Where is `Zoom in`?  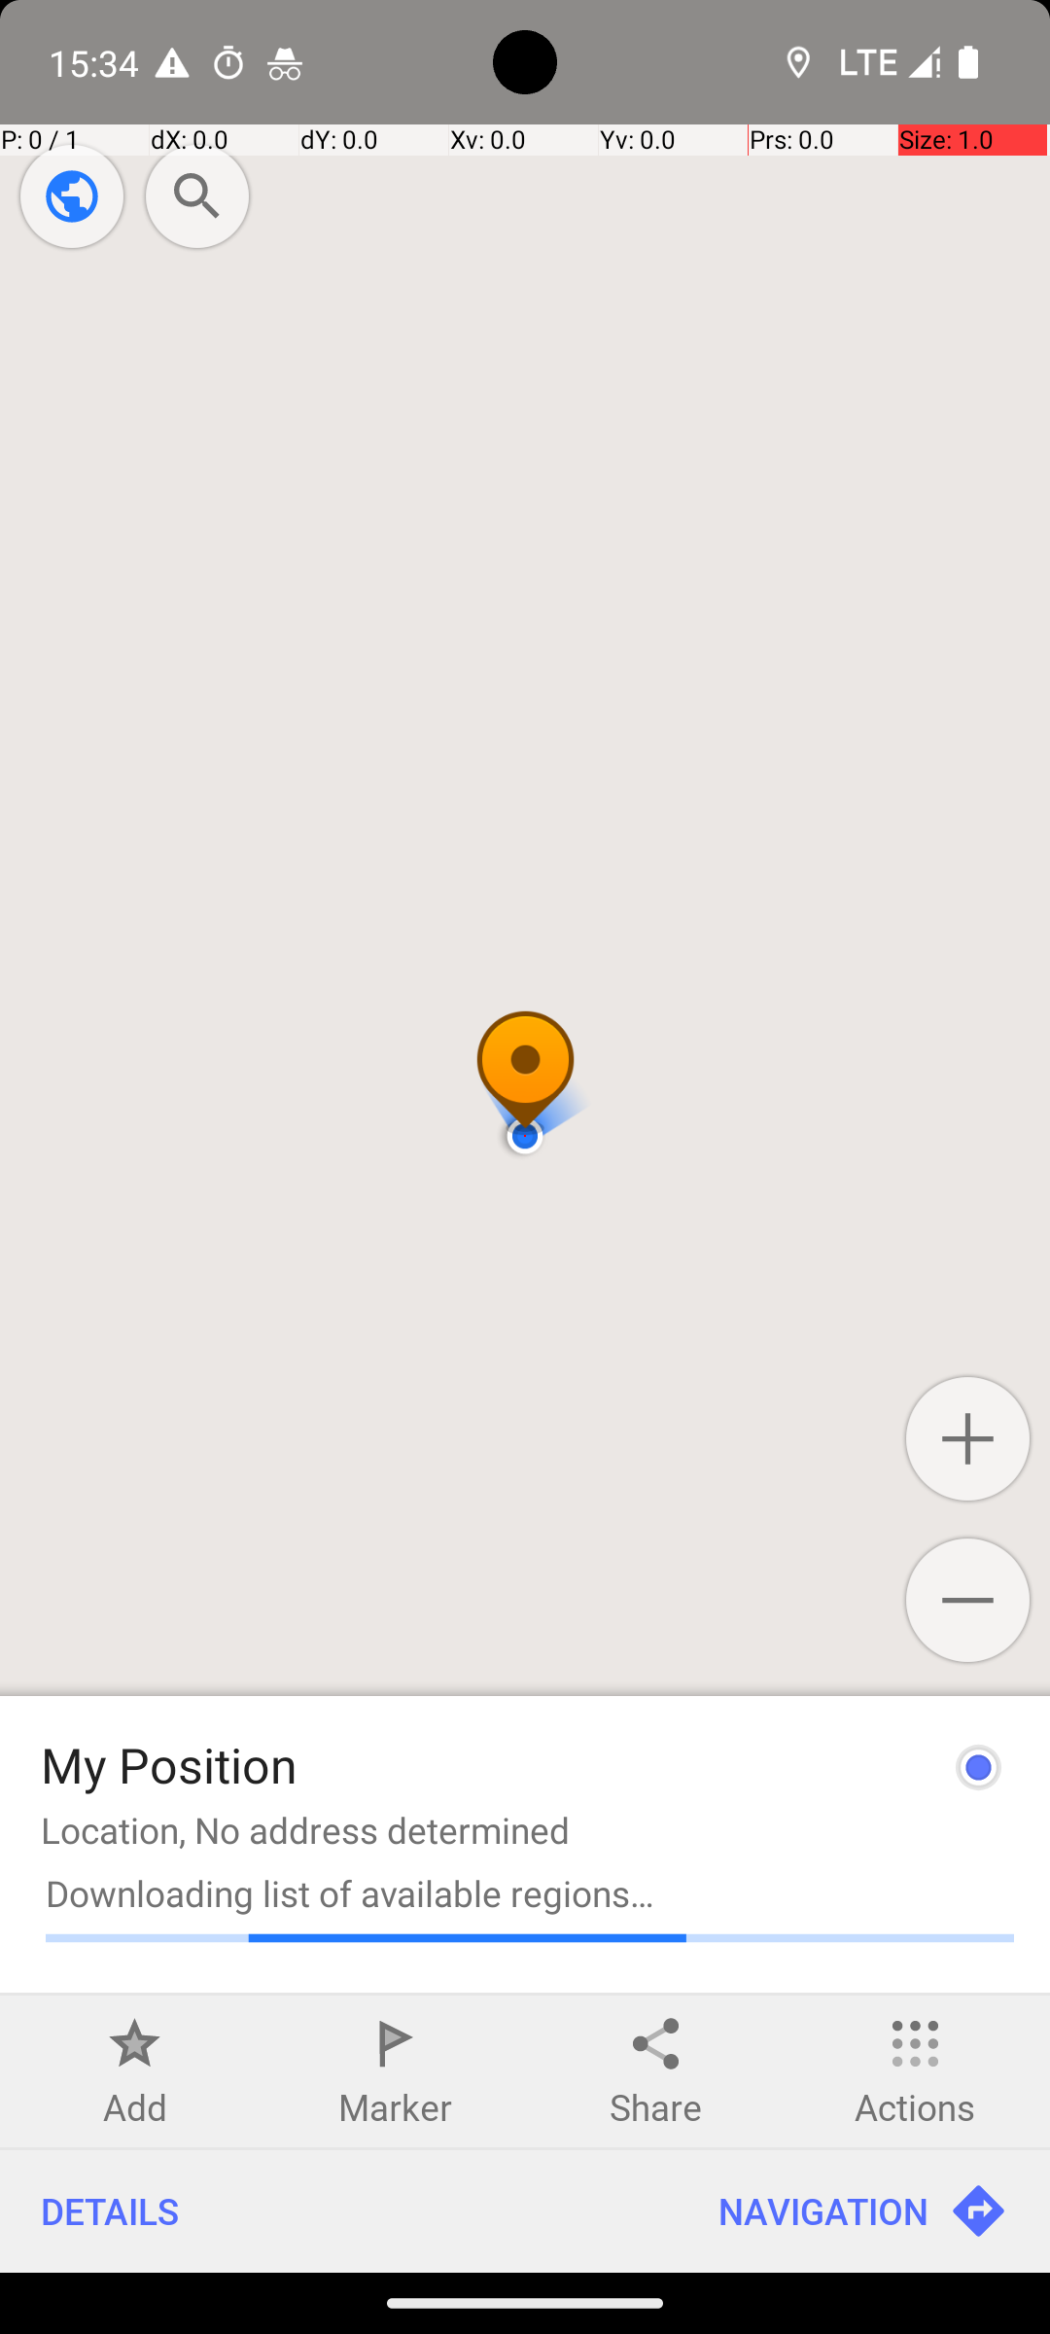
Zoom in is located at coordinates (968, 1439).